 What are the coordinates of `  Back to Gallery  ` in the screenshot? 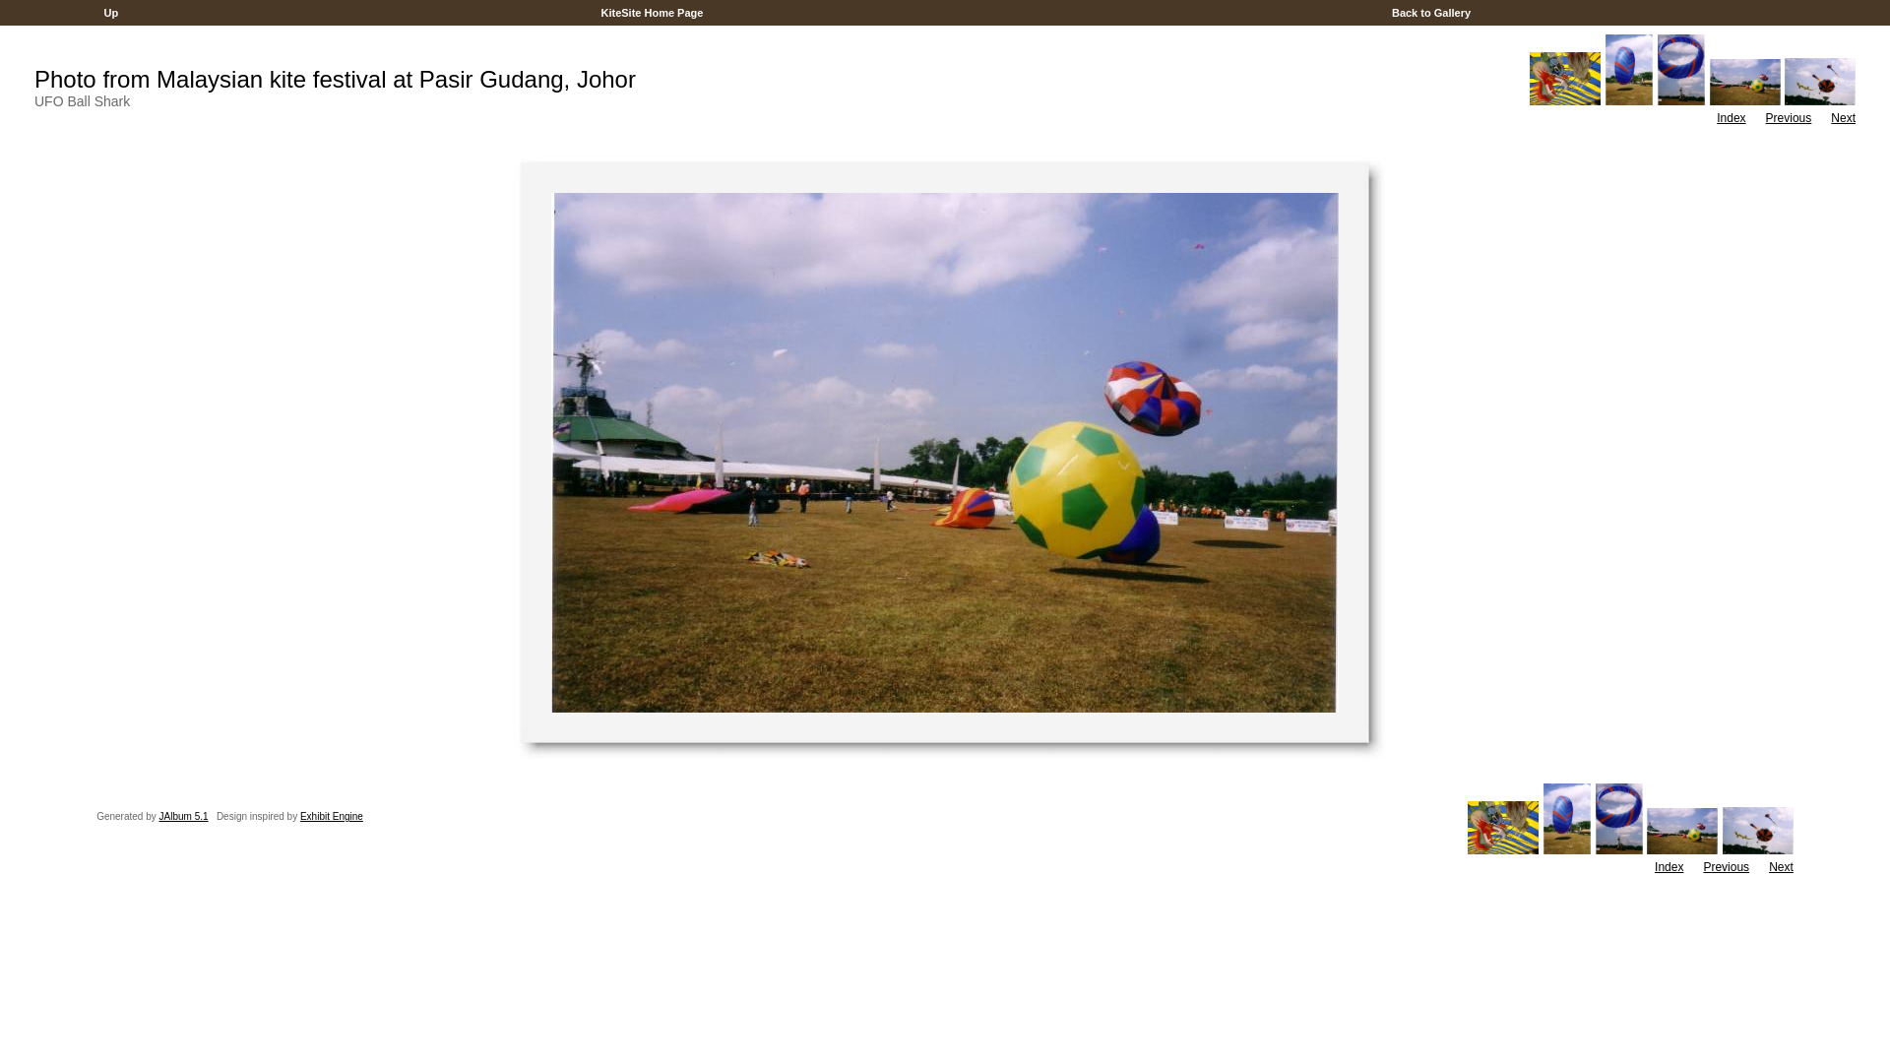 It's located at (1431, 13).